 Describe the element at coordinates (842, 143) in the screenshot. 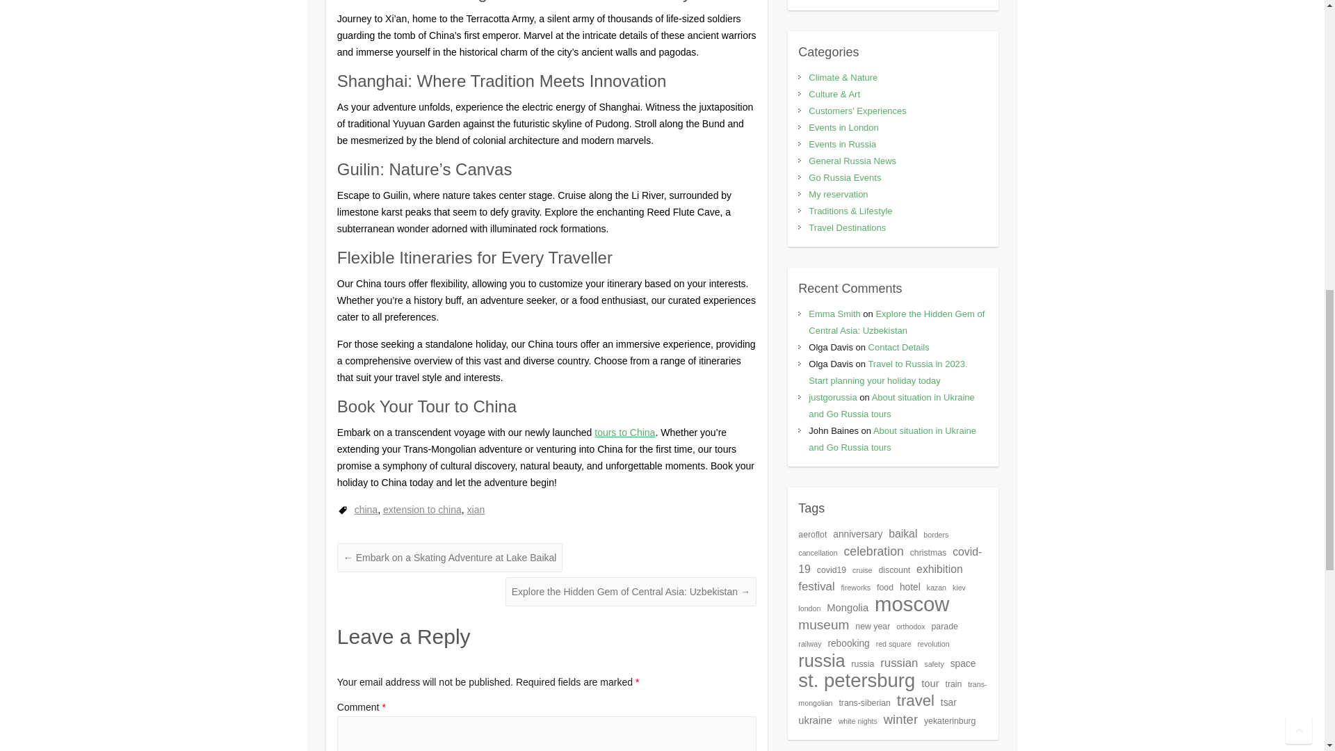

I see `Events in Russia` at that location.